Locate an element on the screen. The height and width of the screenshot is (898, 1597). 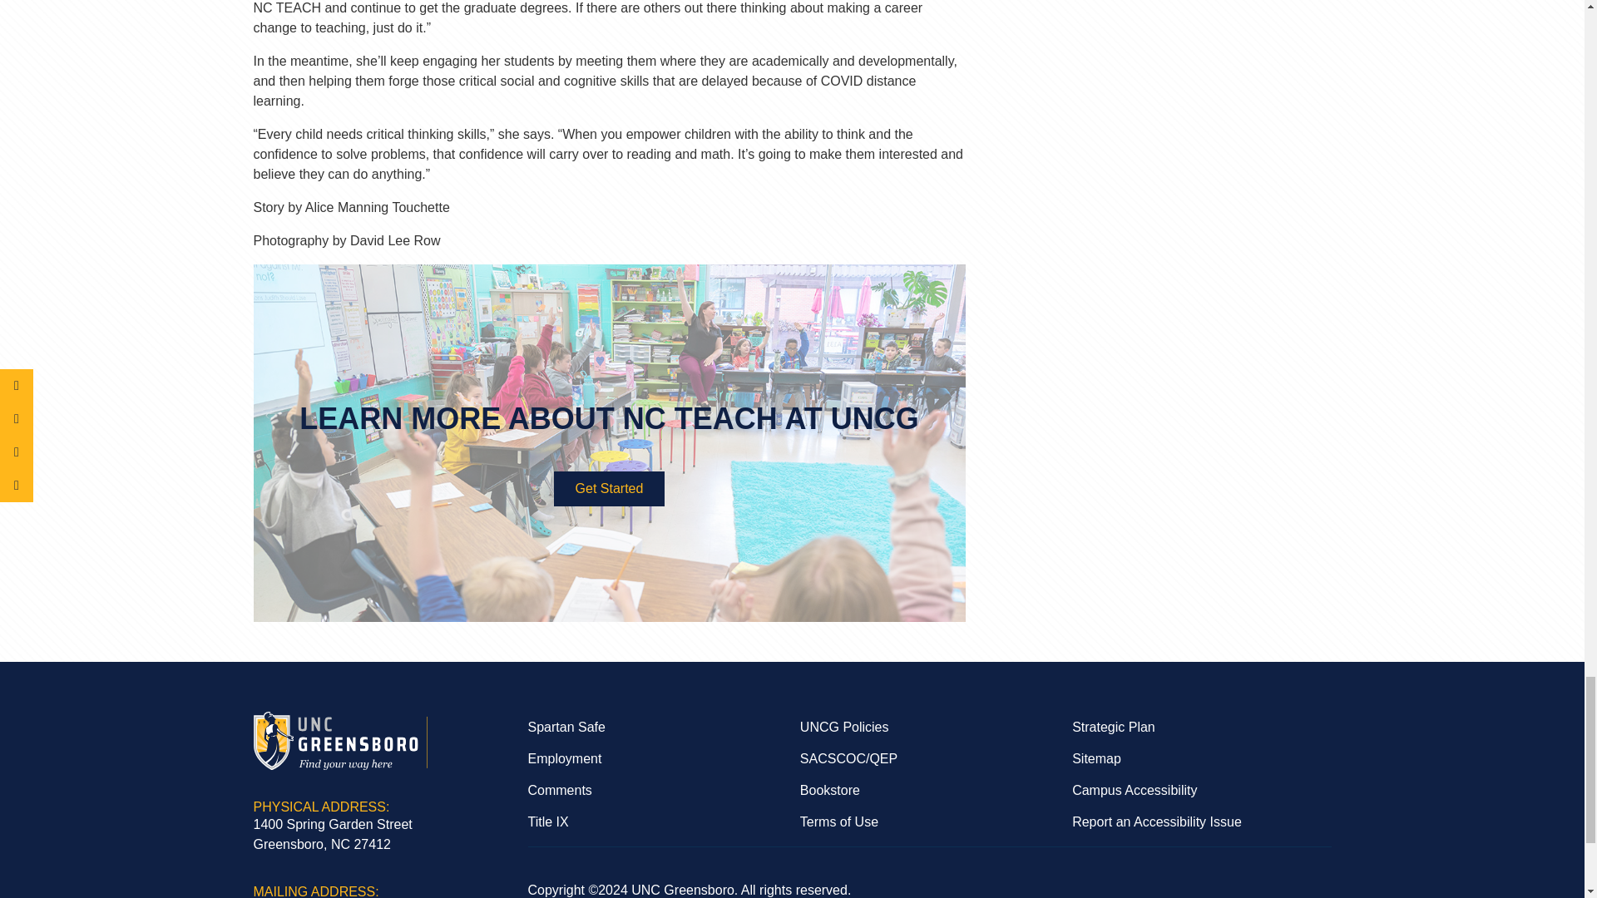
Get Started is located at coordinates (610, 489).